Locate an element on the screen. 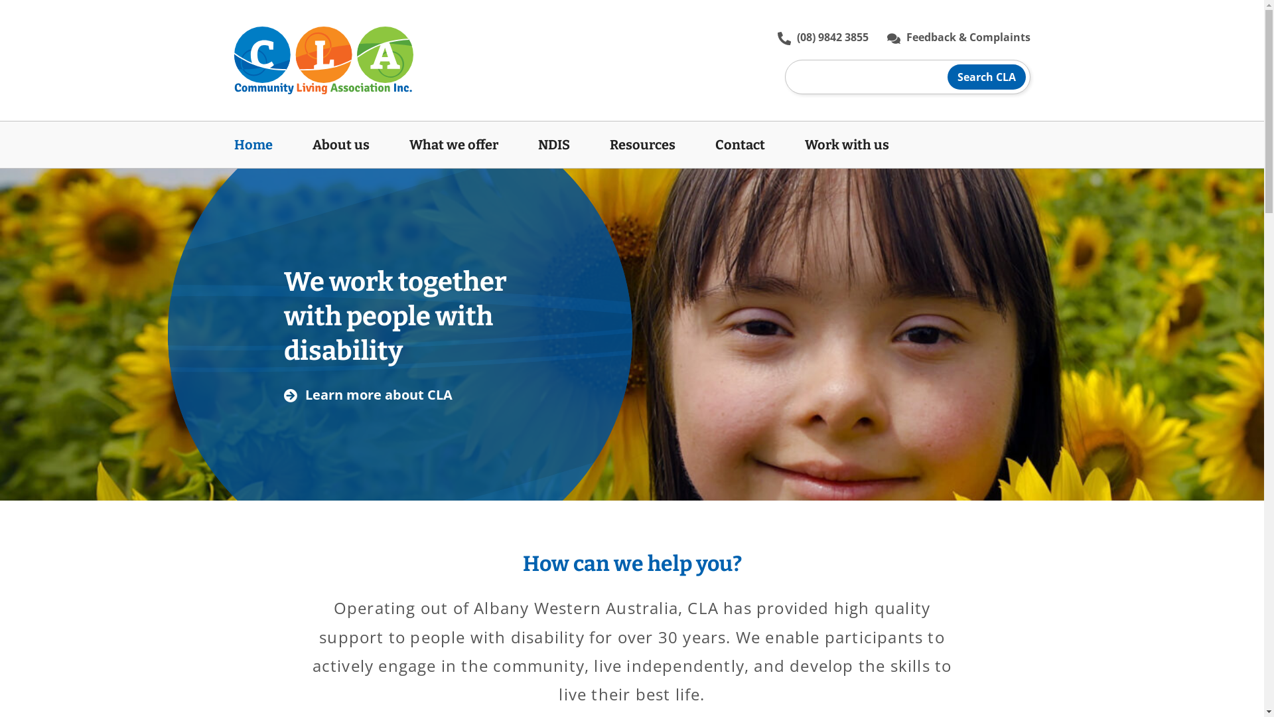 The image size is (1274, 717). Learn more about CLA is located at coordinates (368, 396).